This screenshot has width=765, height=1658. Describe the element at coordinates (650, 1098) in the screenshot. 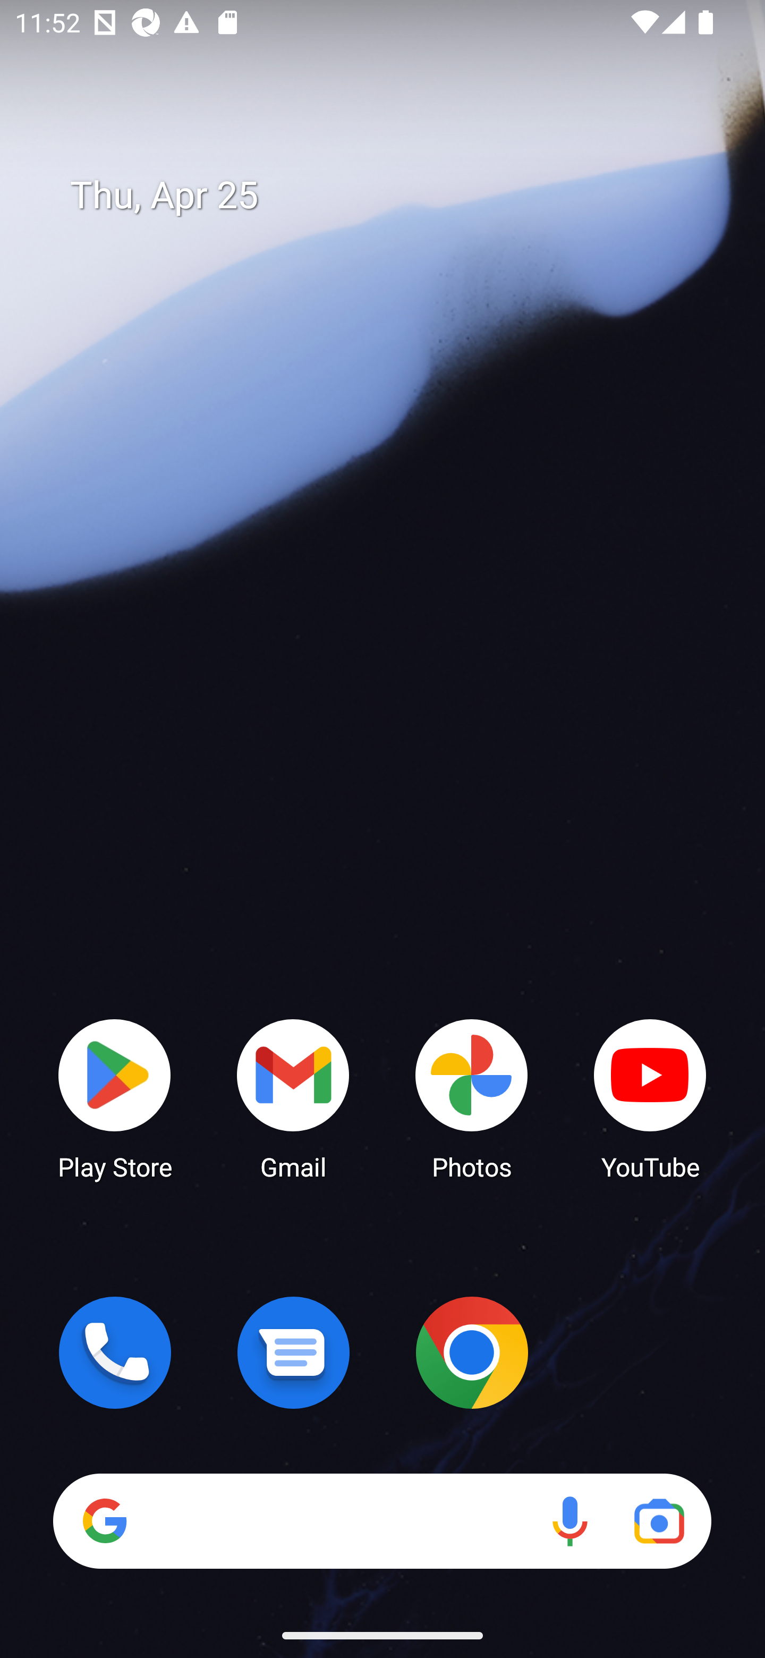

I see `YouTube` at that location.